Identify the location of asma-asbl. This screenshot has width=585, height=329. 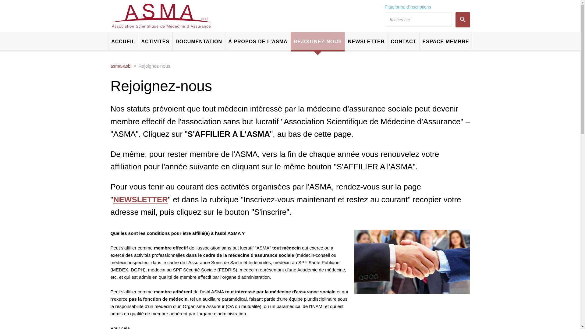
(121, 66).